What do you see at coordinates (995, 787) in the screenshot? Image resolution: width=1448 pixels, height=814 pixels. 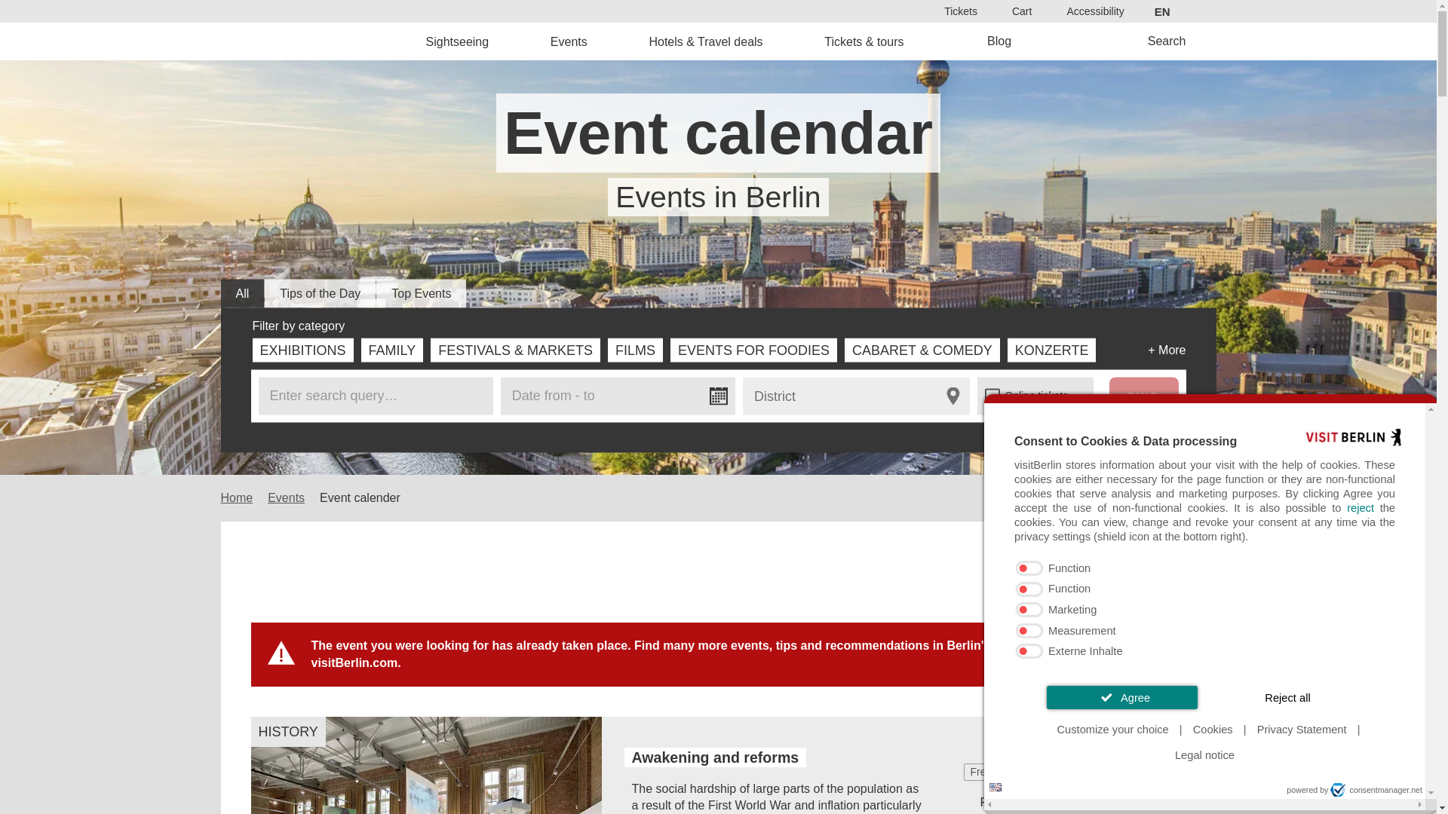 I see `Language: en` at bounding box center [995, 787].